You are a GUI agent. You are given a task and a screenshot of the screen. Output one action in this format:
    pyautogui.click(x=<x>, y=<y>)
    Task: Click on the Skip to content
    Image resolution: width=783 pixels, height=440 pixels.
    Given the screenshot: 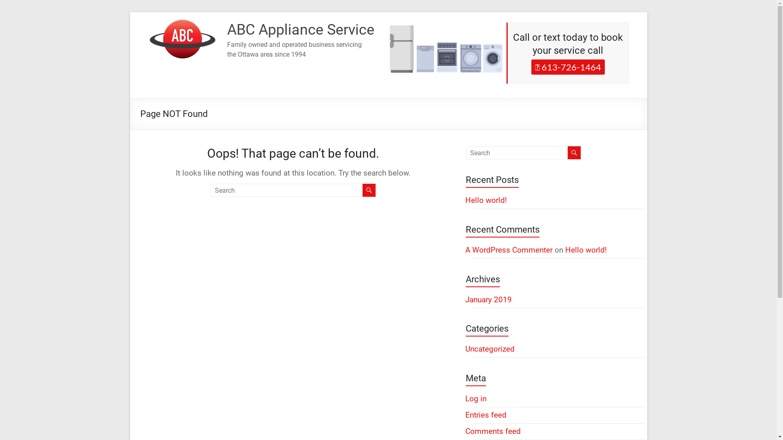 What is the action you would take?
    pyautogui.click(x=130, y=12)
    